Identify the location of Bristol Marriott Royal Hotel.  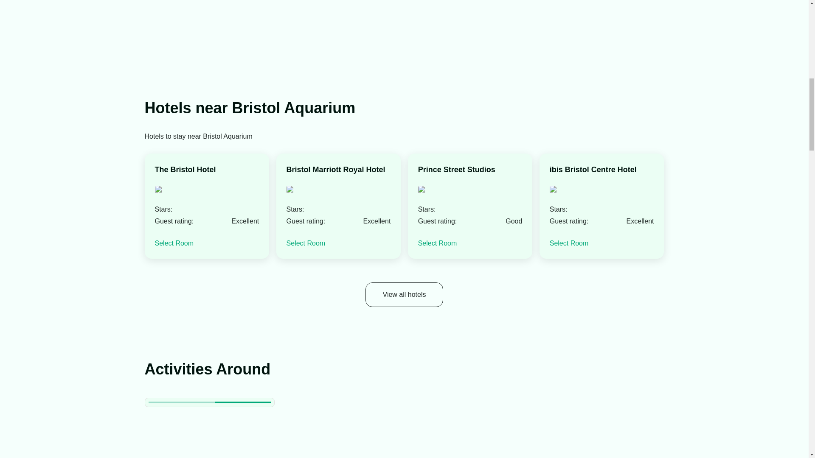
(336, 169).